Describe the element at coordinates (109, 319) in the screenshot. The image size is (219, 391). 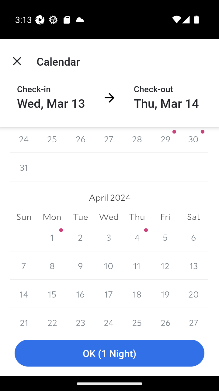
I see `24 24 April 2024` at that location.